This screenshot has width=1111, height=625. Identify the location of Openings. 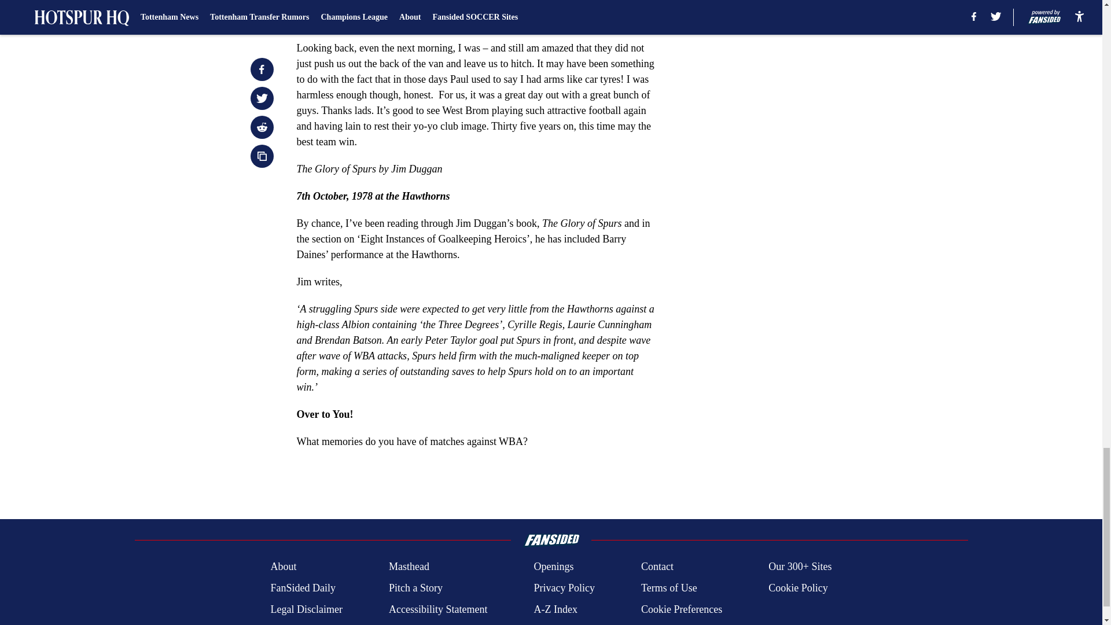
(553, 566).